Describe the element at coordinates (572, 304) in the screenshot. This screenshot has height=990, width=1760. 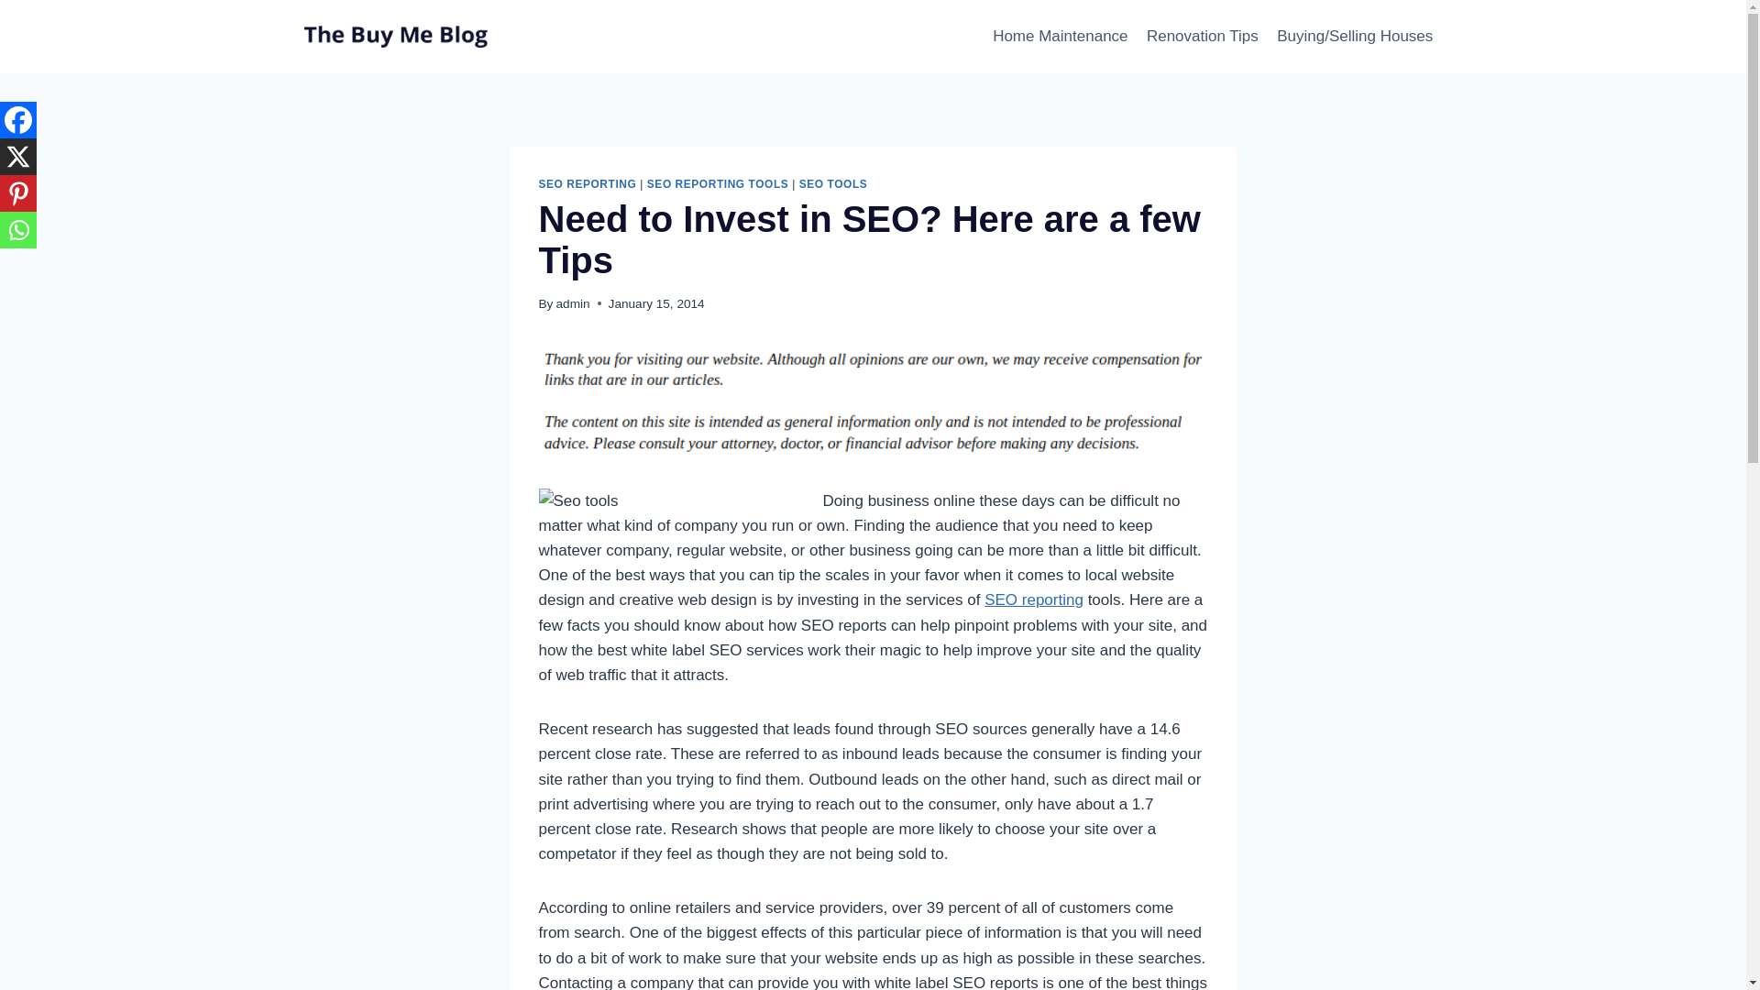
I see `admin` at that location.